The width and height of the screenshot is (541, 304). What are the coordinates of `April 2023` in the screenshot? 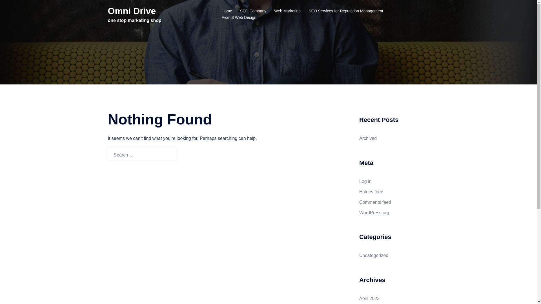 It's located at (369, 298).